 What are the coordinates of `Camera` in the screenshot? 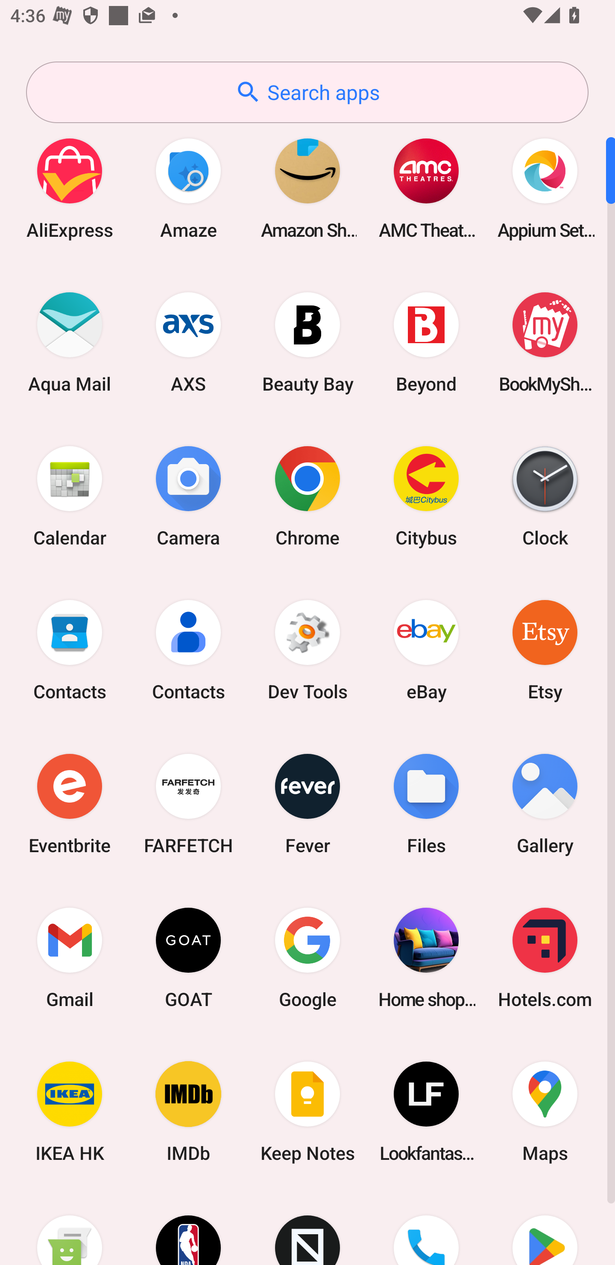 It's located at (188, 496).